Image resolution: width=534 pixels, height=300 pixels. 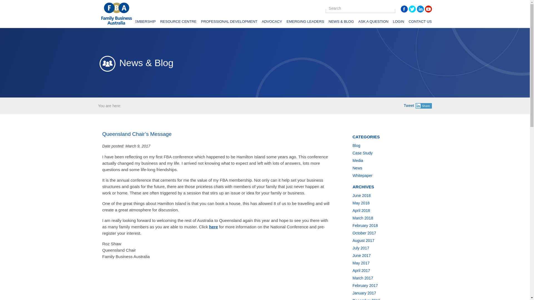 What do you see at coordinates (399, 22) in the screenshot?
I see `LOGIN` at bounding box center [399, 22].